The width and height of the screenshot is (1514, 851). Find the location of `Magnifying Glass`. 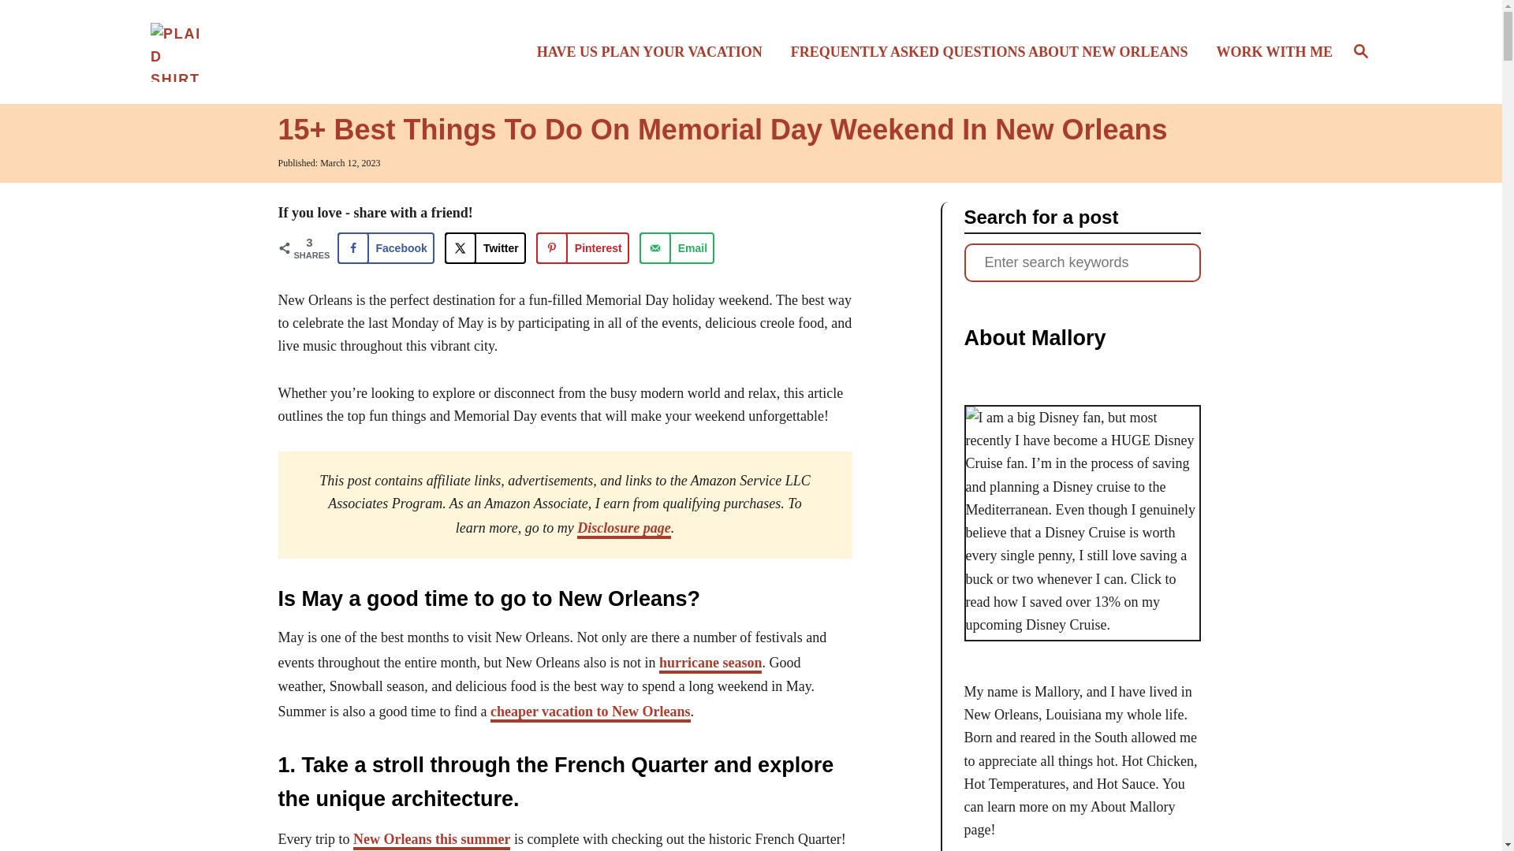

Magnifying Glass is located at coordinates (1361, 50).